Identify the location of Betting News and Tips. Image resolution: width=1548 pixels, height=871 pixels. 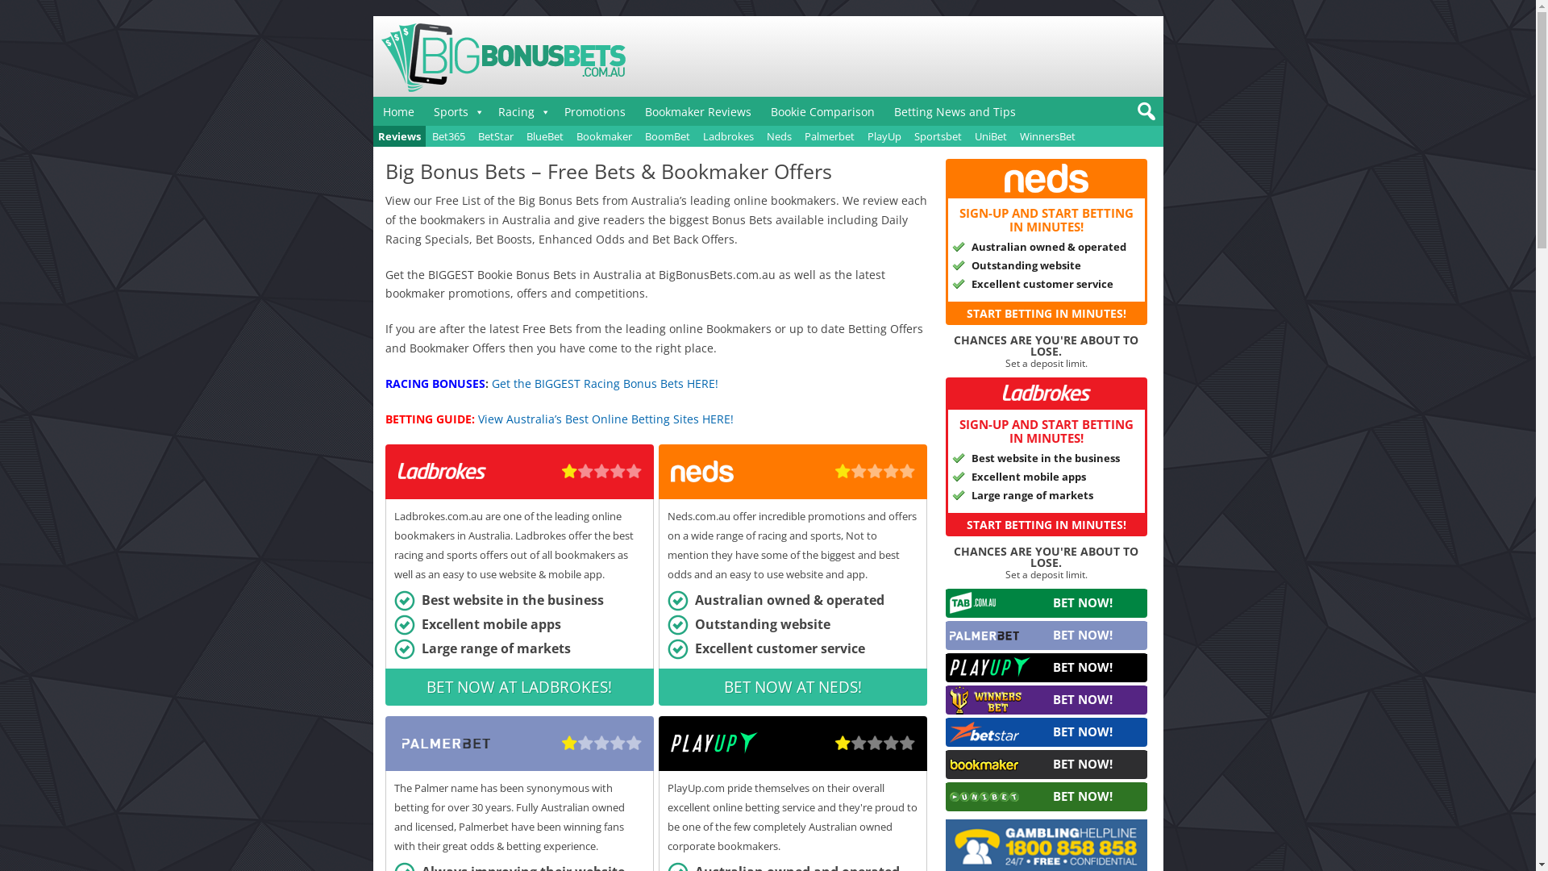
(955, 111).